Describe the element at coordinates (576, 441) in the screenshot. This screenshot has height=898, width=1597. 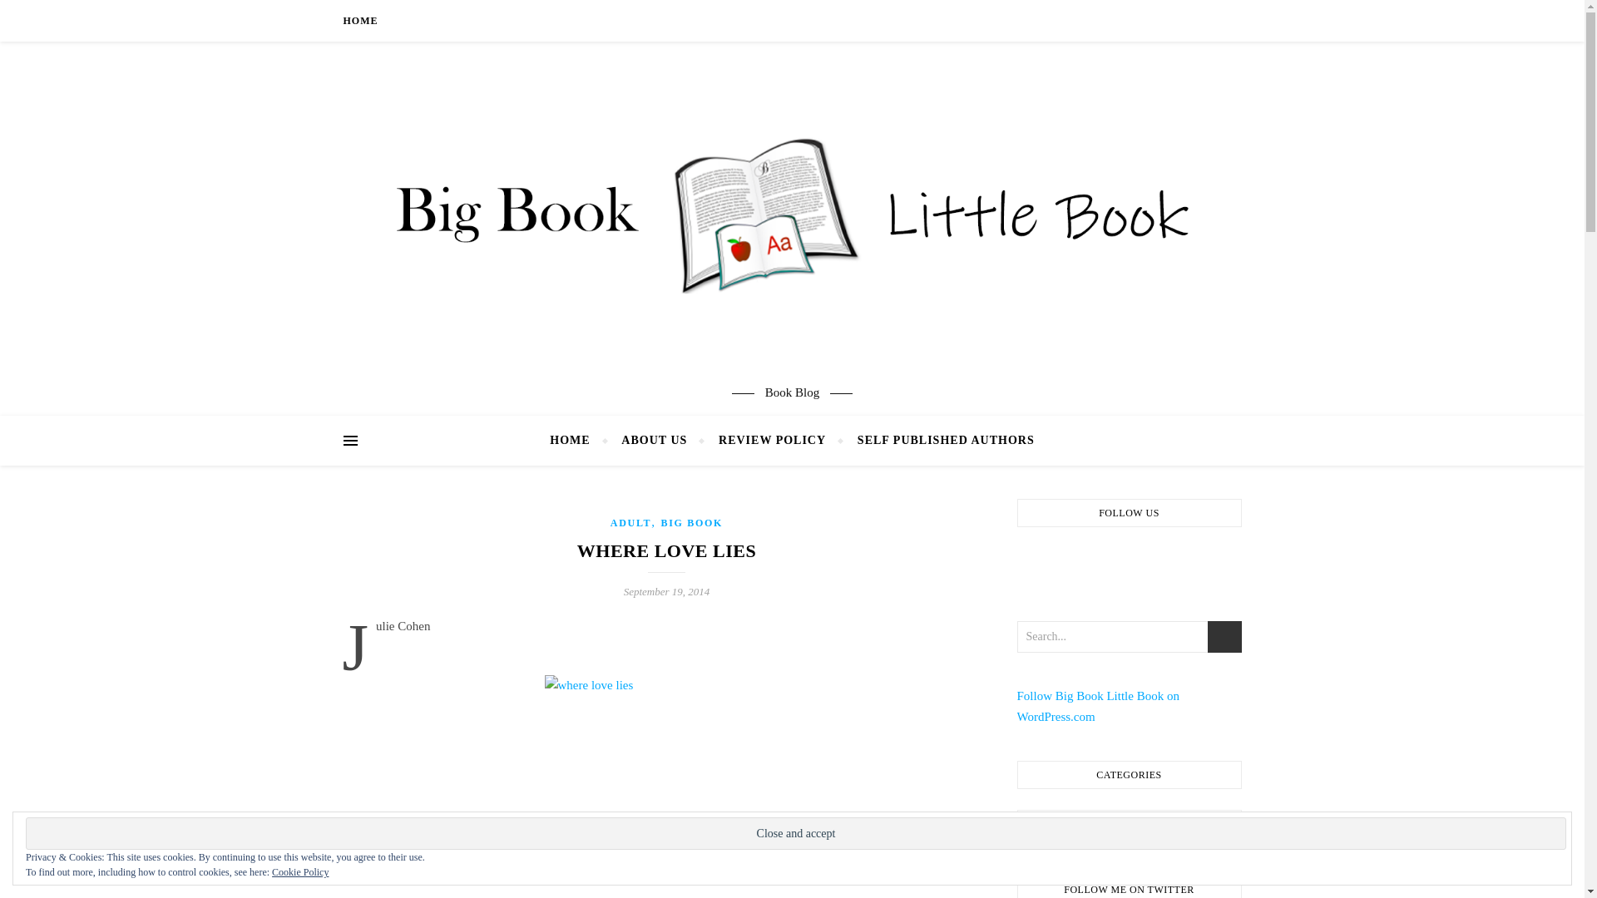
I see `HOME` at that location.